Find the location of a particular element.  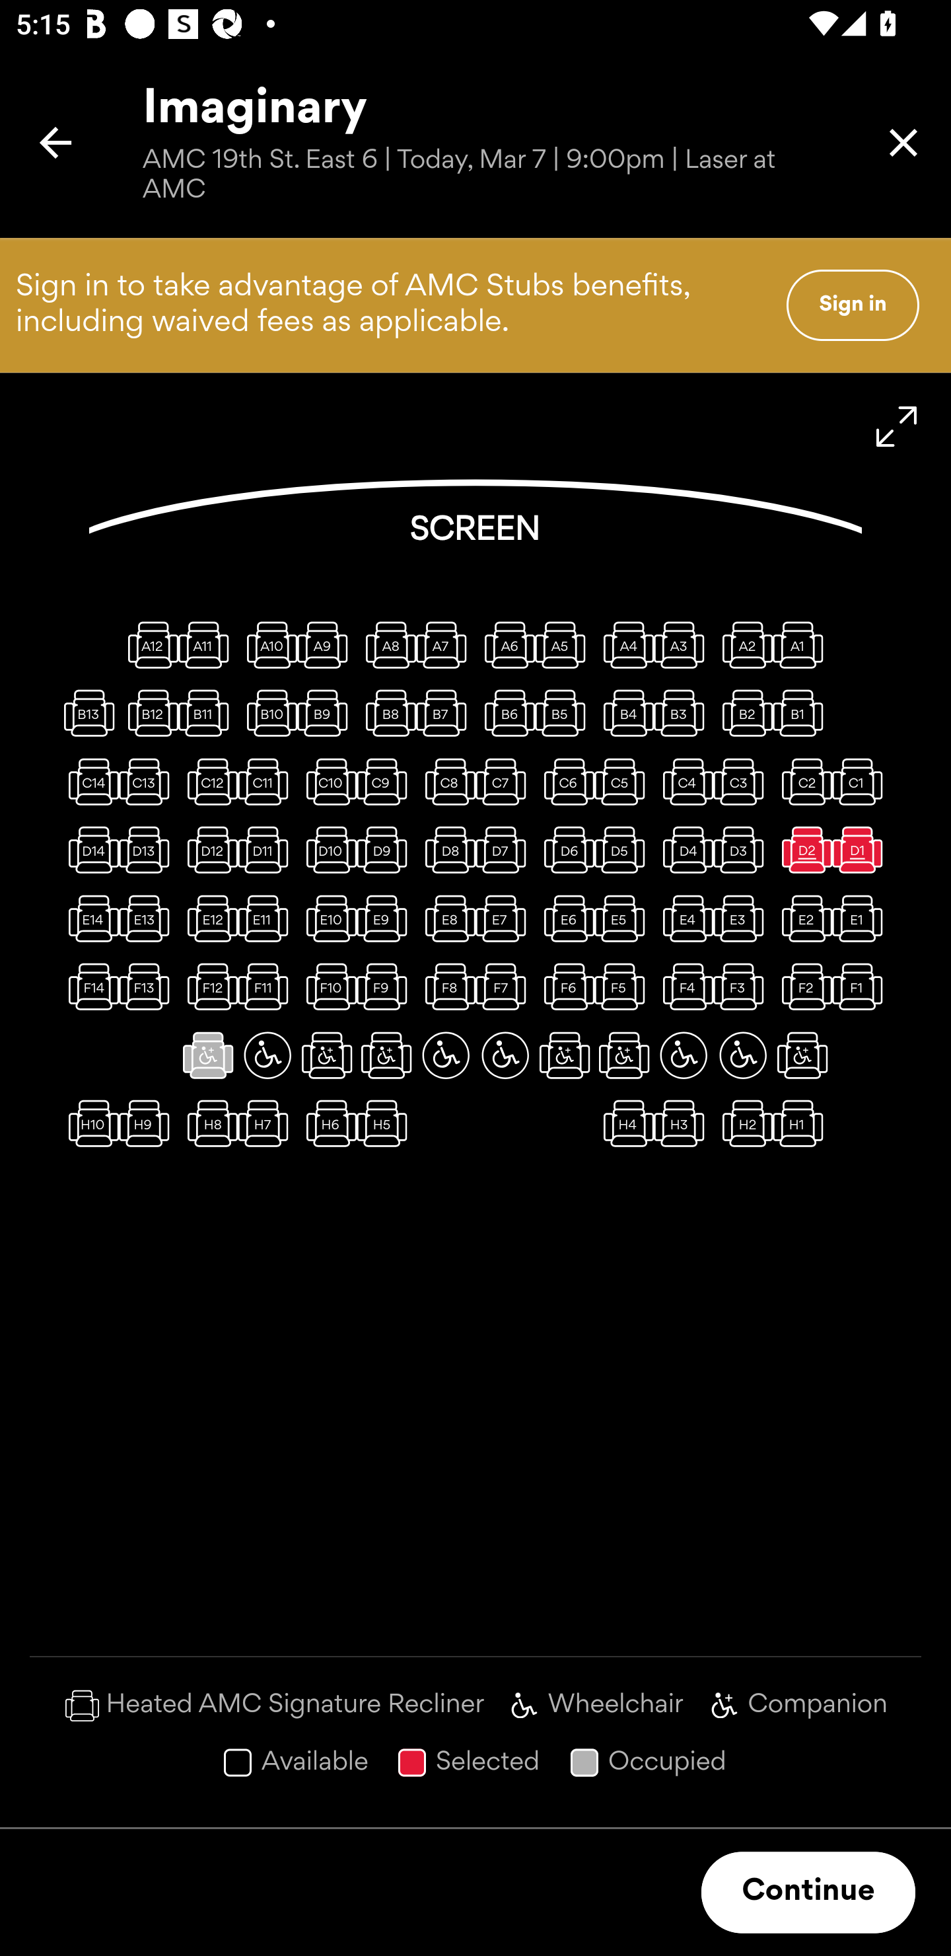

E2, Regular seat, available is located at coordinates (802, 918).